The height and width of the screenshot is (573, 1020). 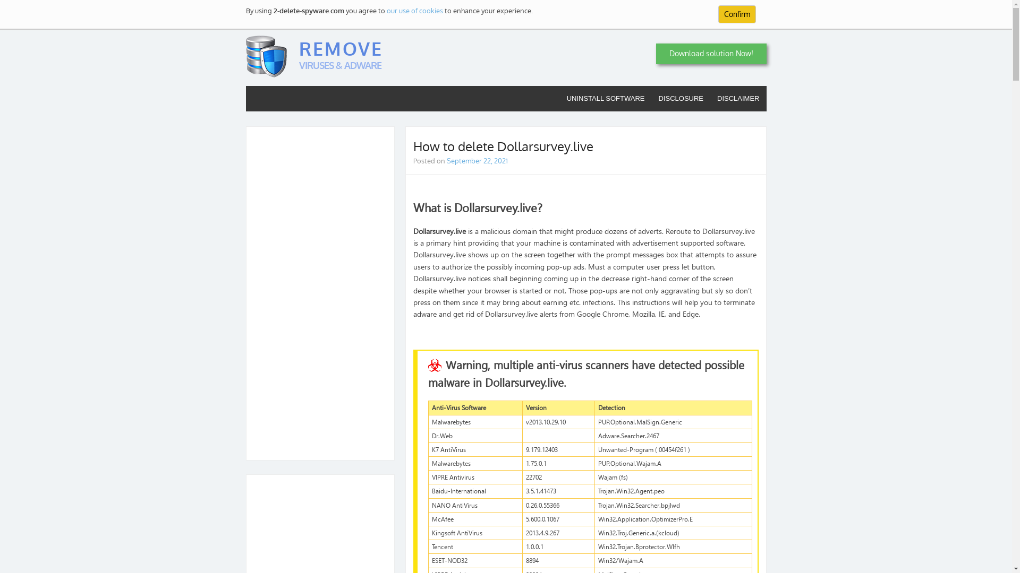 What do you see at coordinates (477, 161) in the screenshot?
I see `September 22, 2021` at bounding box center [477, 161].